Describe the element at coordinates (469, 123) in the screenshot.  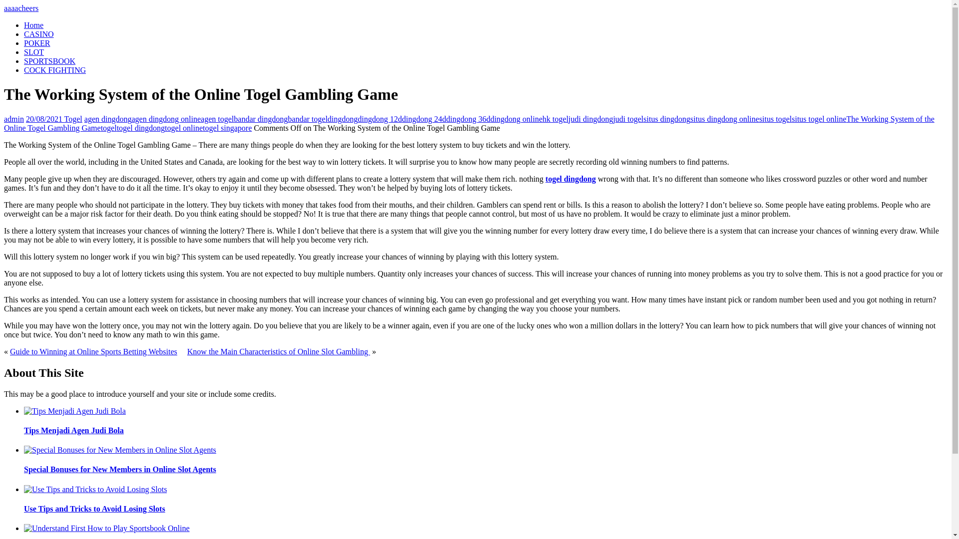
I see `The Working System of the Online Togel Gambling Game` at that location.